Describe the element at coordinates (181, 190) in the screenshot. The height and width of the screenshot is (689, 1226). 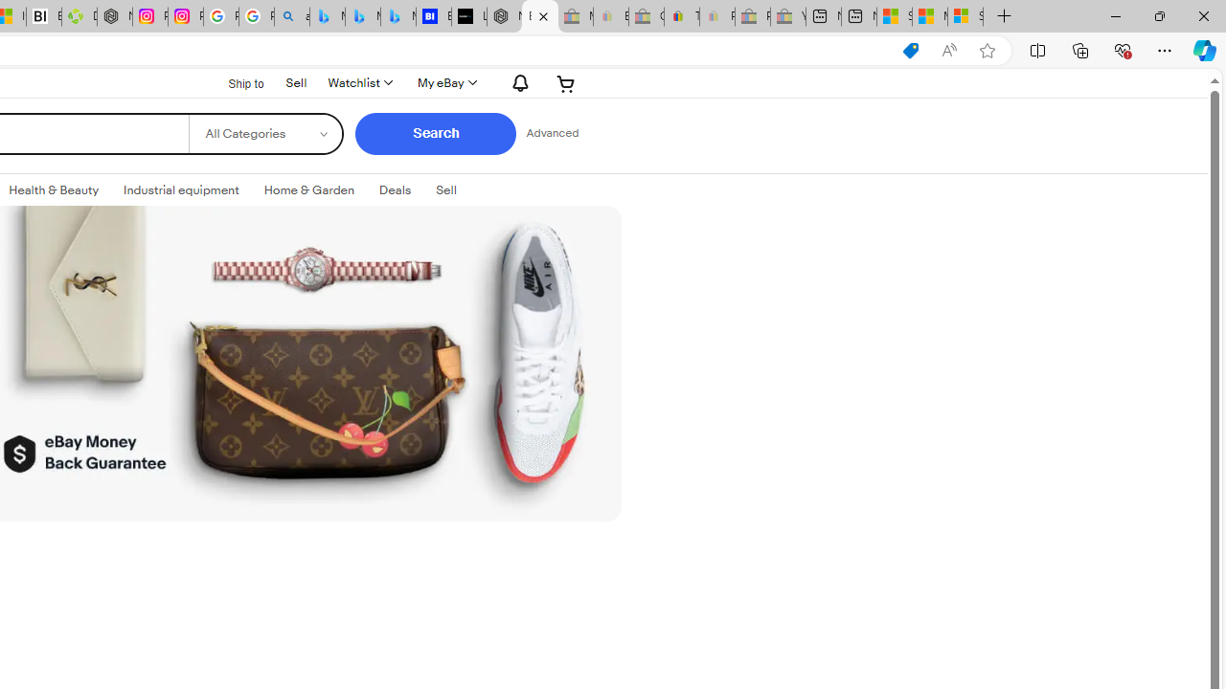
I see `Industrial equipmentExpand: Industrial equipment` at that location.